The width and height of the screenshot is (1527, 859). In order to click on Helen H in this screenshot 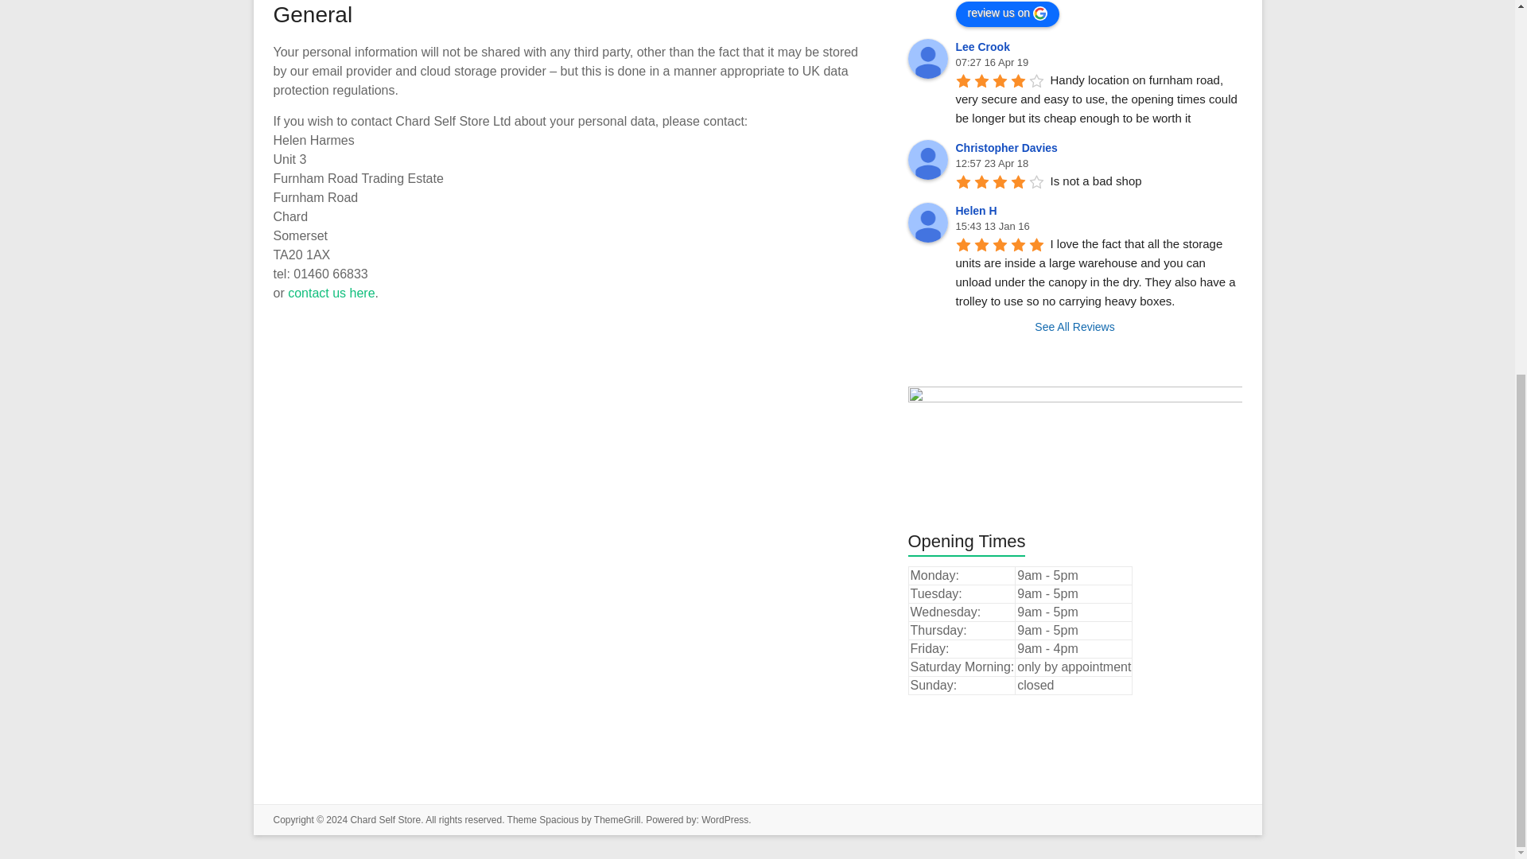, I will do `click(978, 211)`.